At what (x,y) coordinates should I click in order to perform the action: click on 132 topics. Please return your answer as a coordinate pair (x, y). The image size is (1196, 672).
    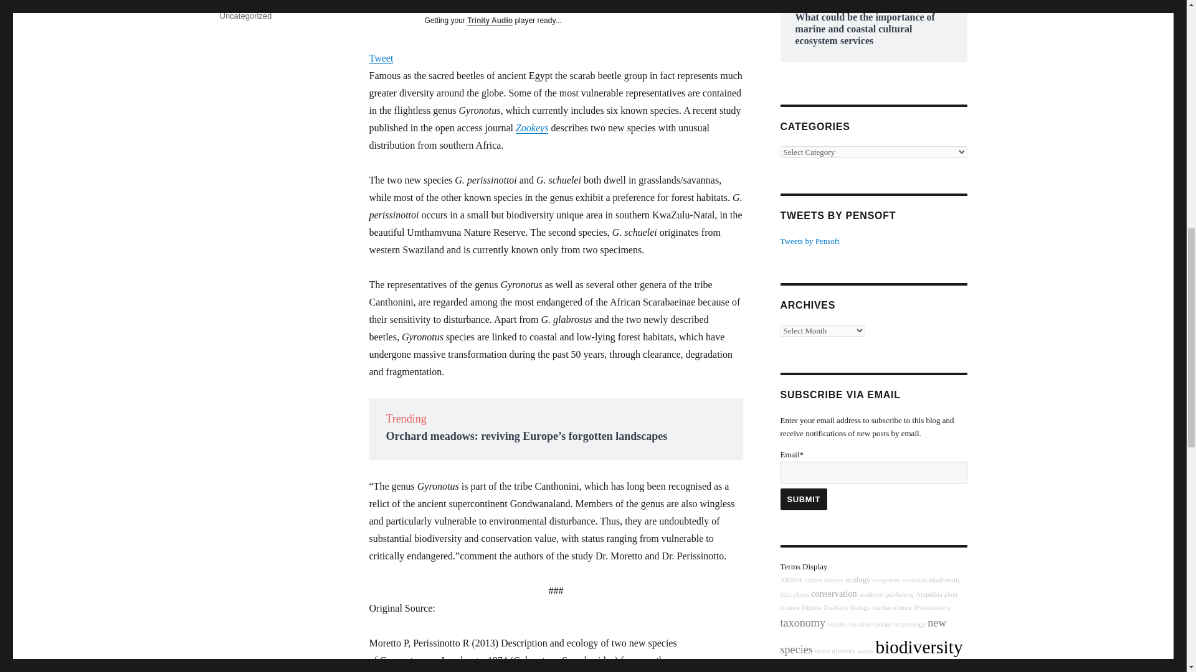
    Looking at the image, I should click on (833, 594).